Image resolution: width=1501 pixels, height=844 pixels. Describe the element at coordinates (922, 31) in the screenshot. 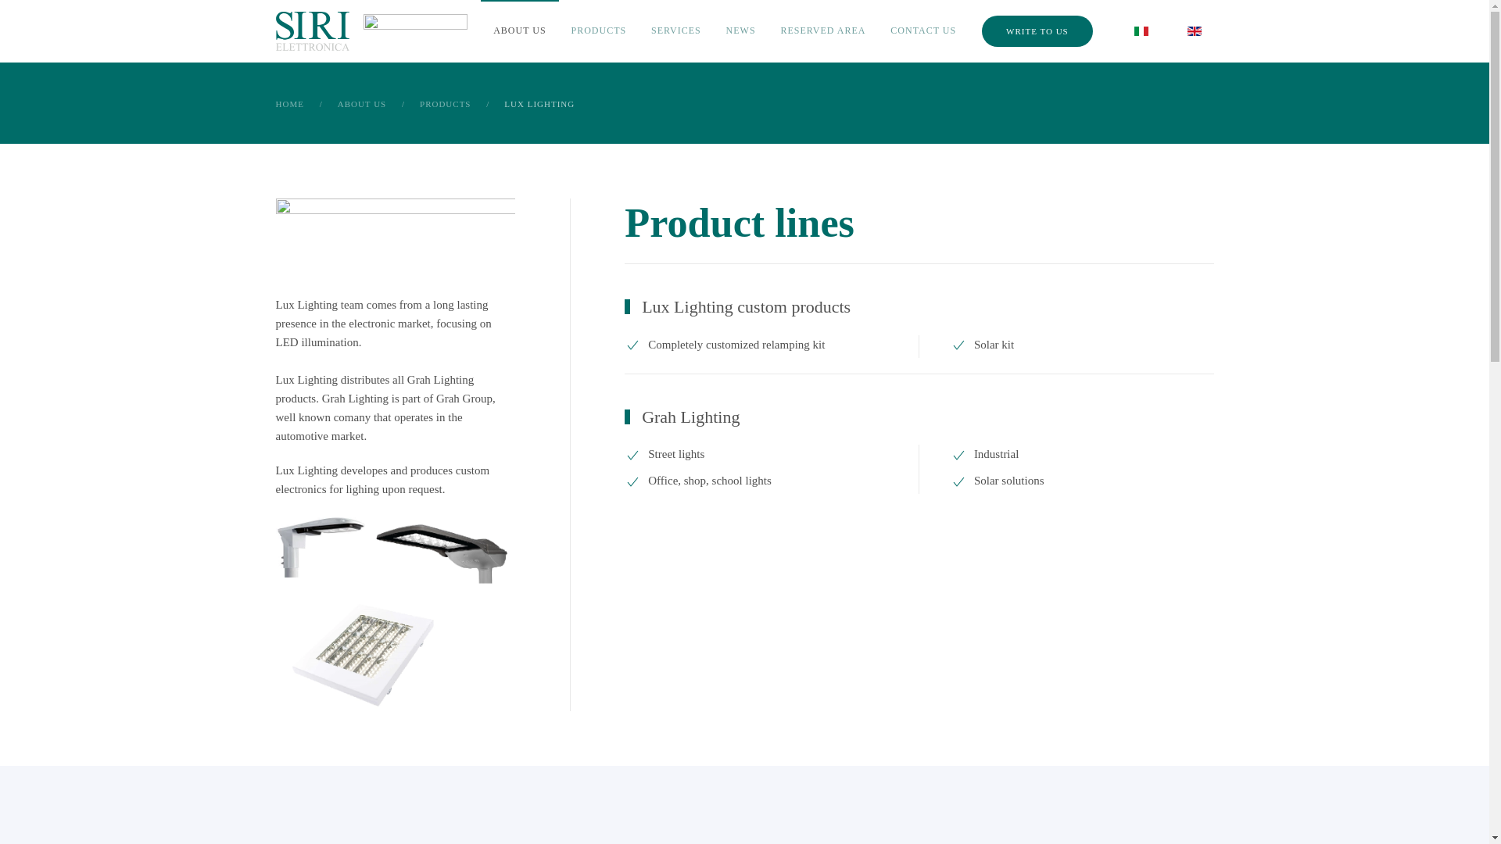

I see `CONTACT US` at that location.